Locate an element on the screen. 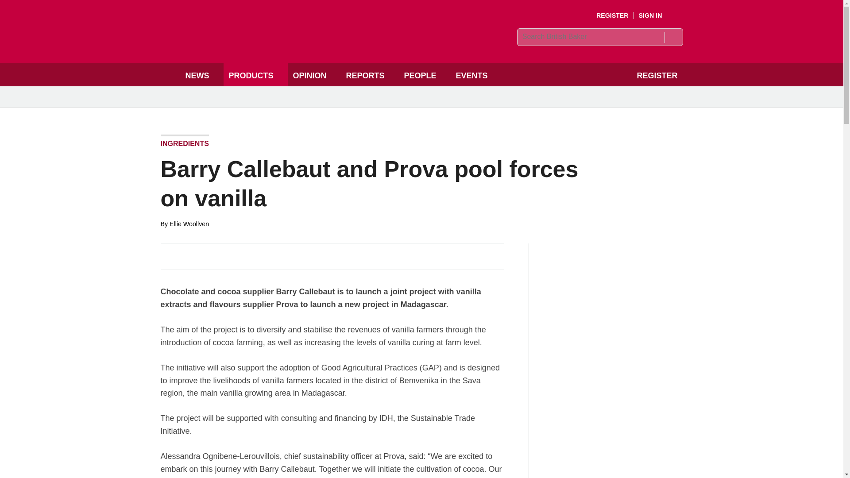 The height and width of the screenshot is (478, 850). SIGN IN is located at coordinates (657, 15).